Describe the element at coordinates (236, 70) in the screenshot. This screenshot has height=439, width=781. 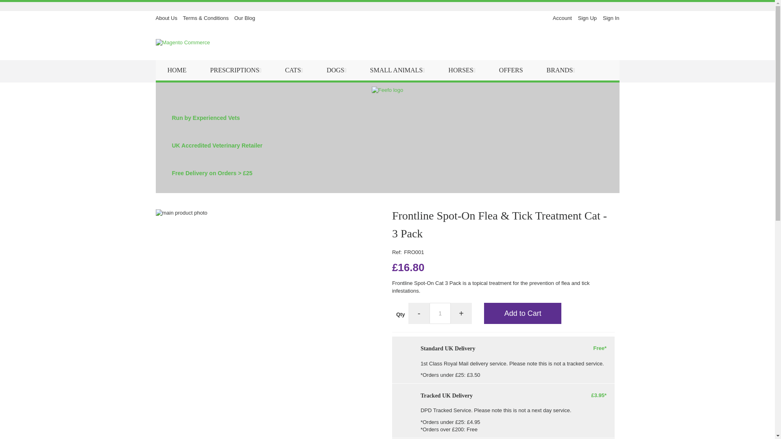
I see `PRESCRIPTIONS` at that location.